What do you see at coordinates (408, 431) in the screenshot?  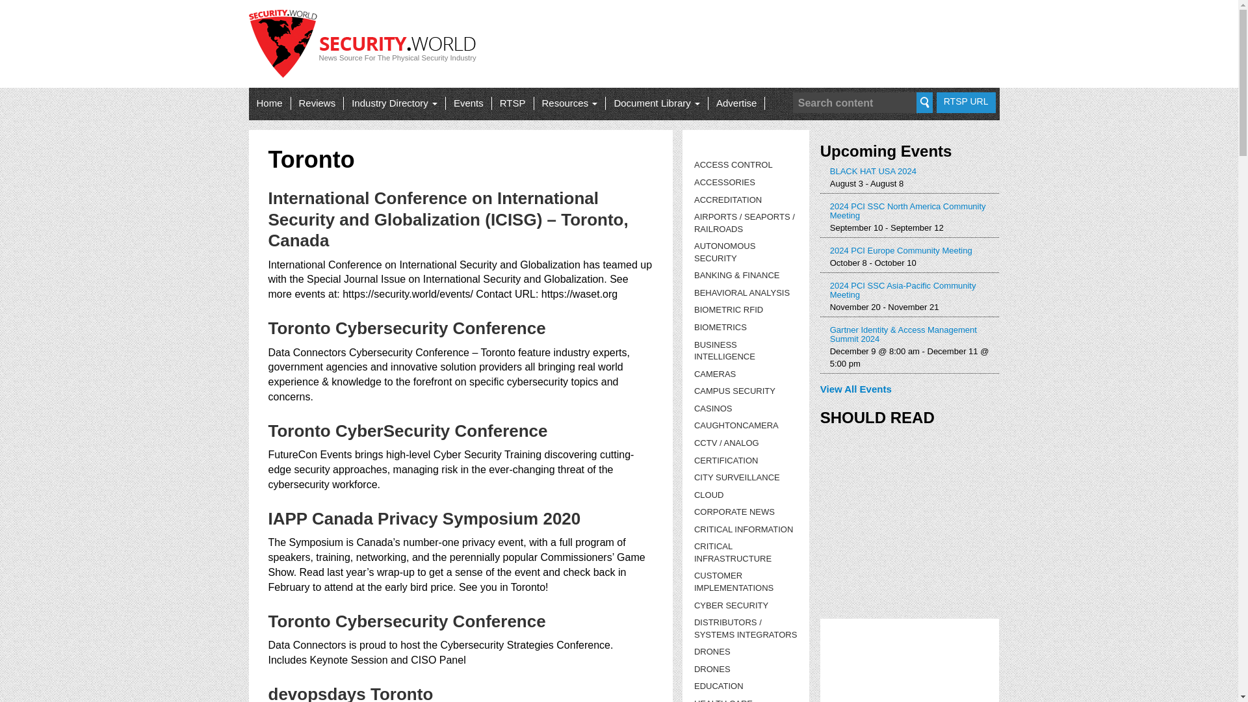 I see `Toronto CyberSecurity Conference` at bounding box center [408, 431].